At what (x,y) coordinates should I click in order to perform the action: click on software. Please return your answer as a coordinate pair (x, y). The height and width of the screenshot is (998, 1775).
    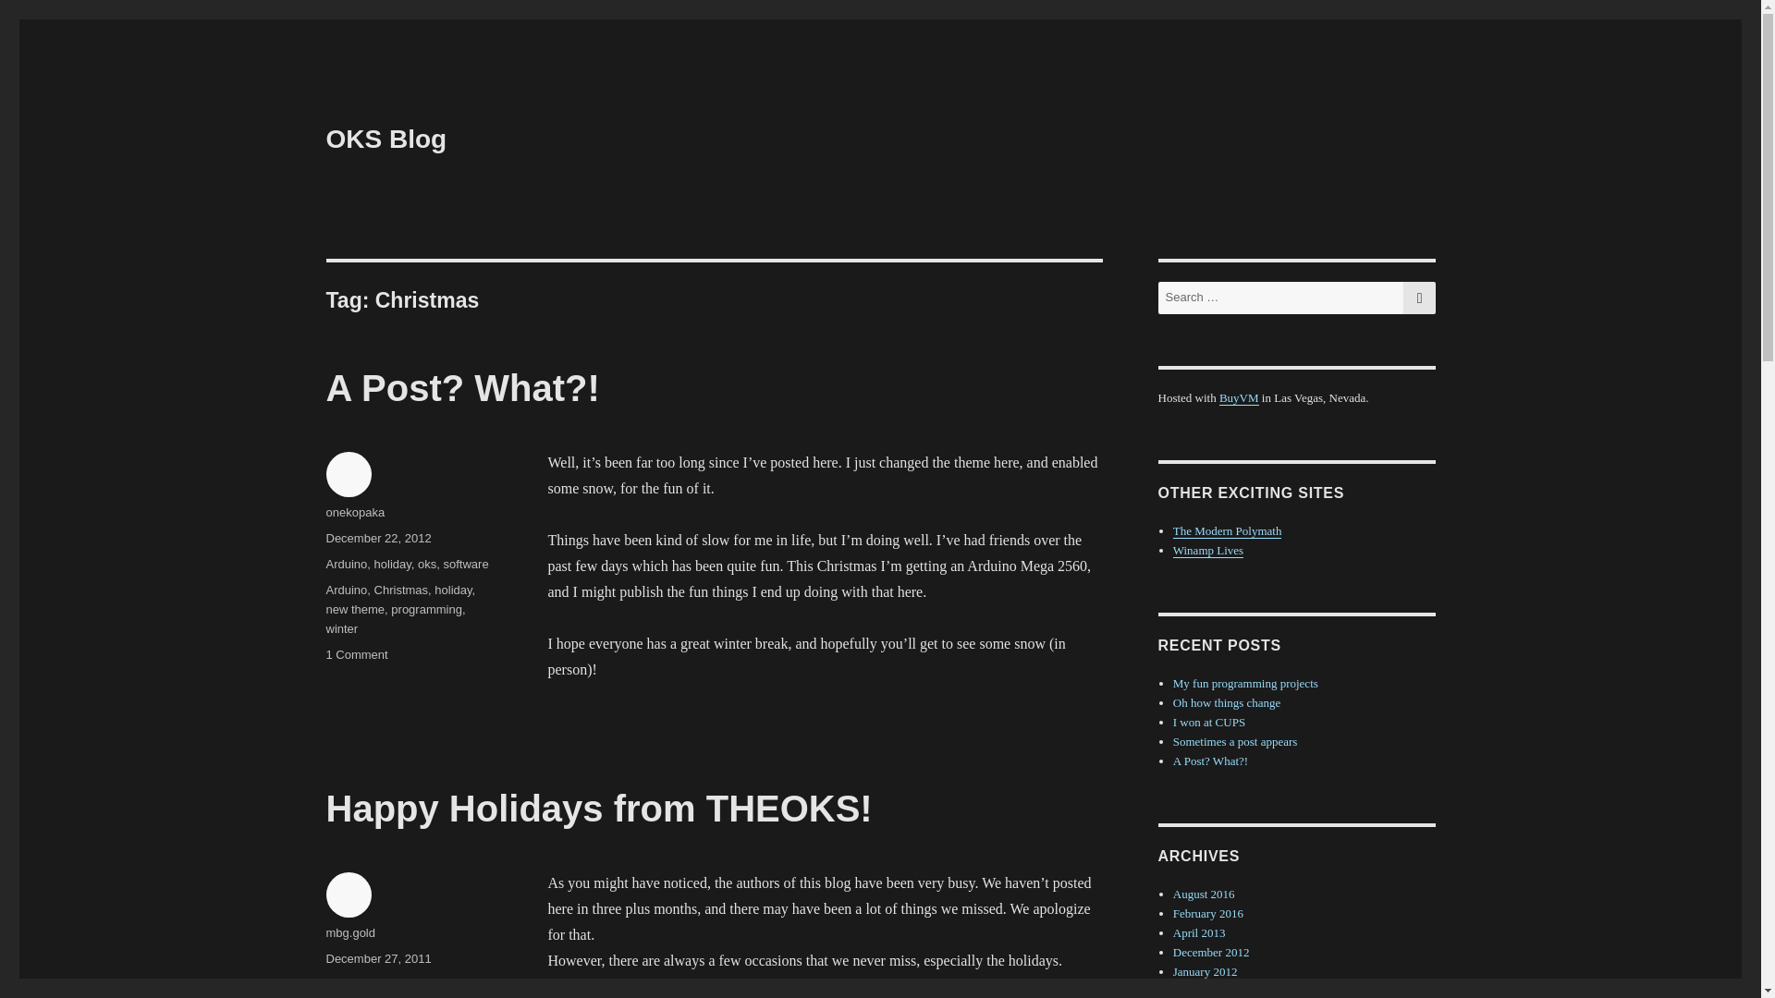
    Looking at the image, I should click on (465, 564).